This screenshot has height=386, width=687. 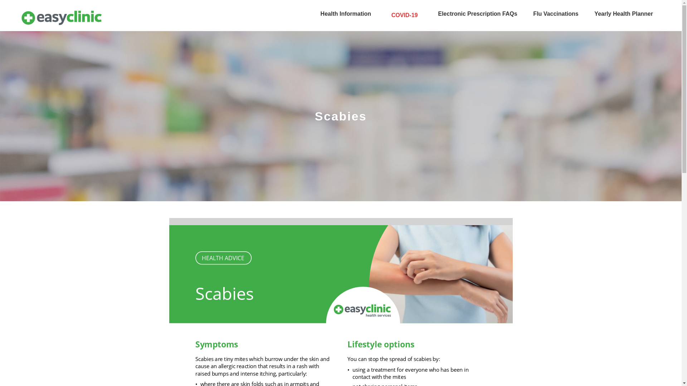 What do you see at coordinates (624, 14) in the screenshot?
I see `Yearly Health Planner` at bounding box center [624, 14].